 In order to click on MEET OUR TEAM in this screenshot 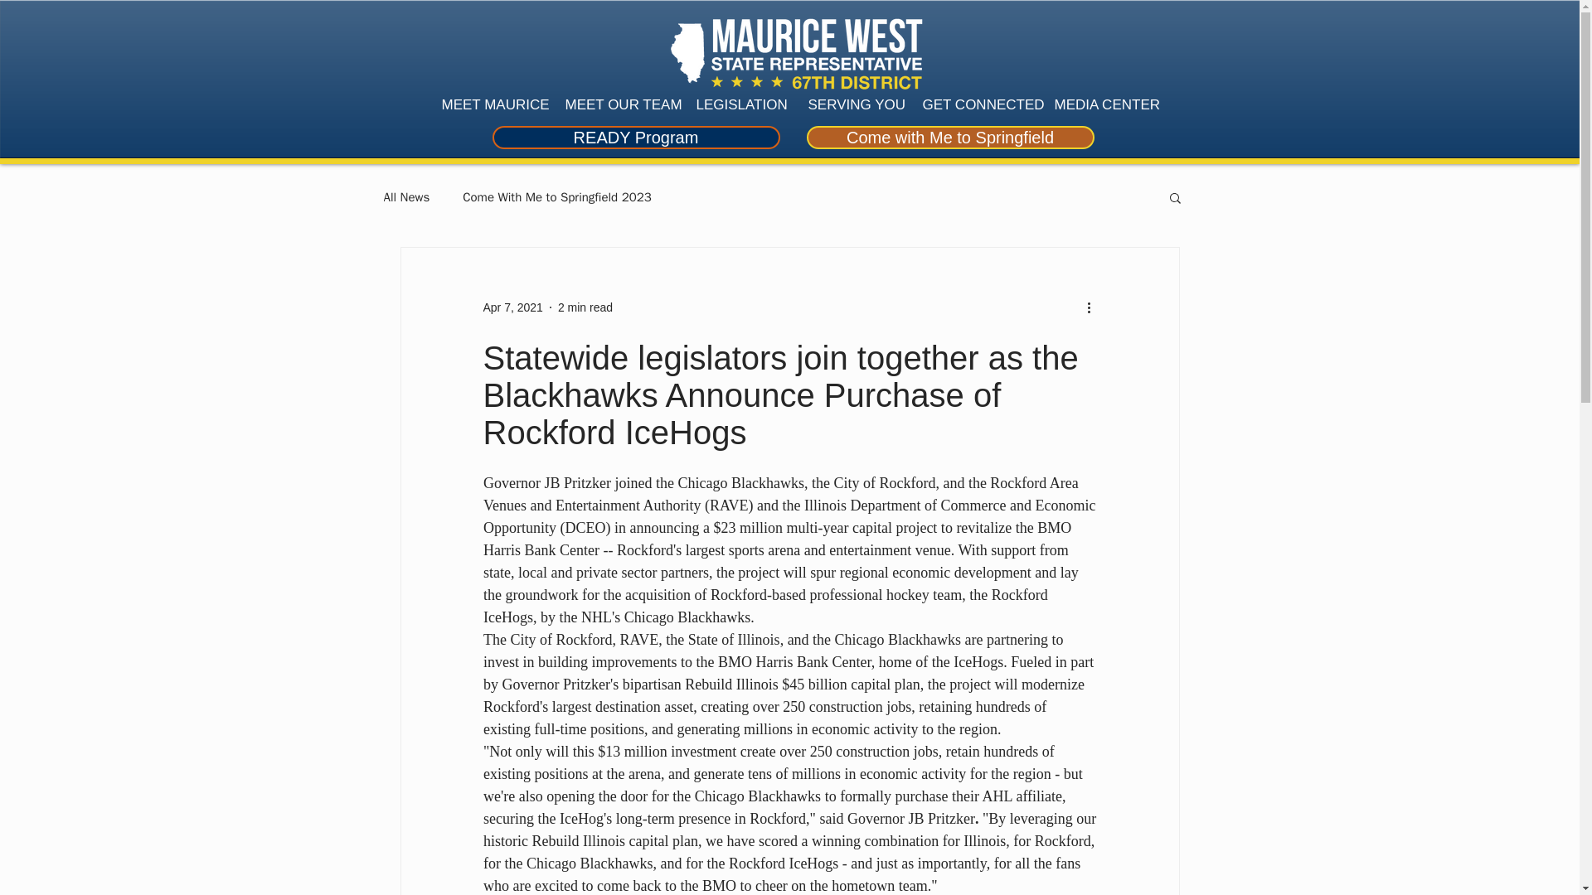, I will do `click(617, 104)`.